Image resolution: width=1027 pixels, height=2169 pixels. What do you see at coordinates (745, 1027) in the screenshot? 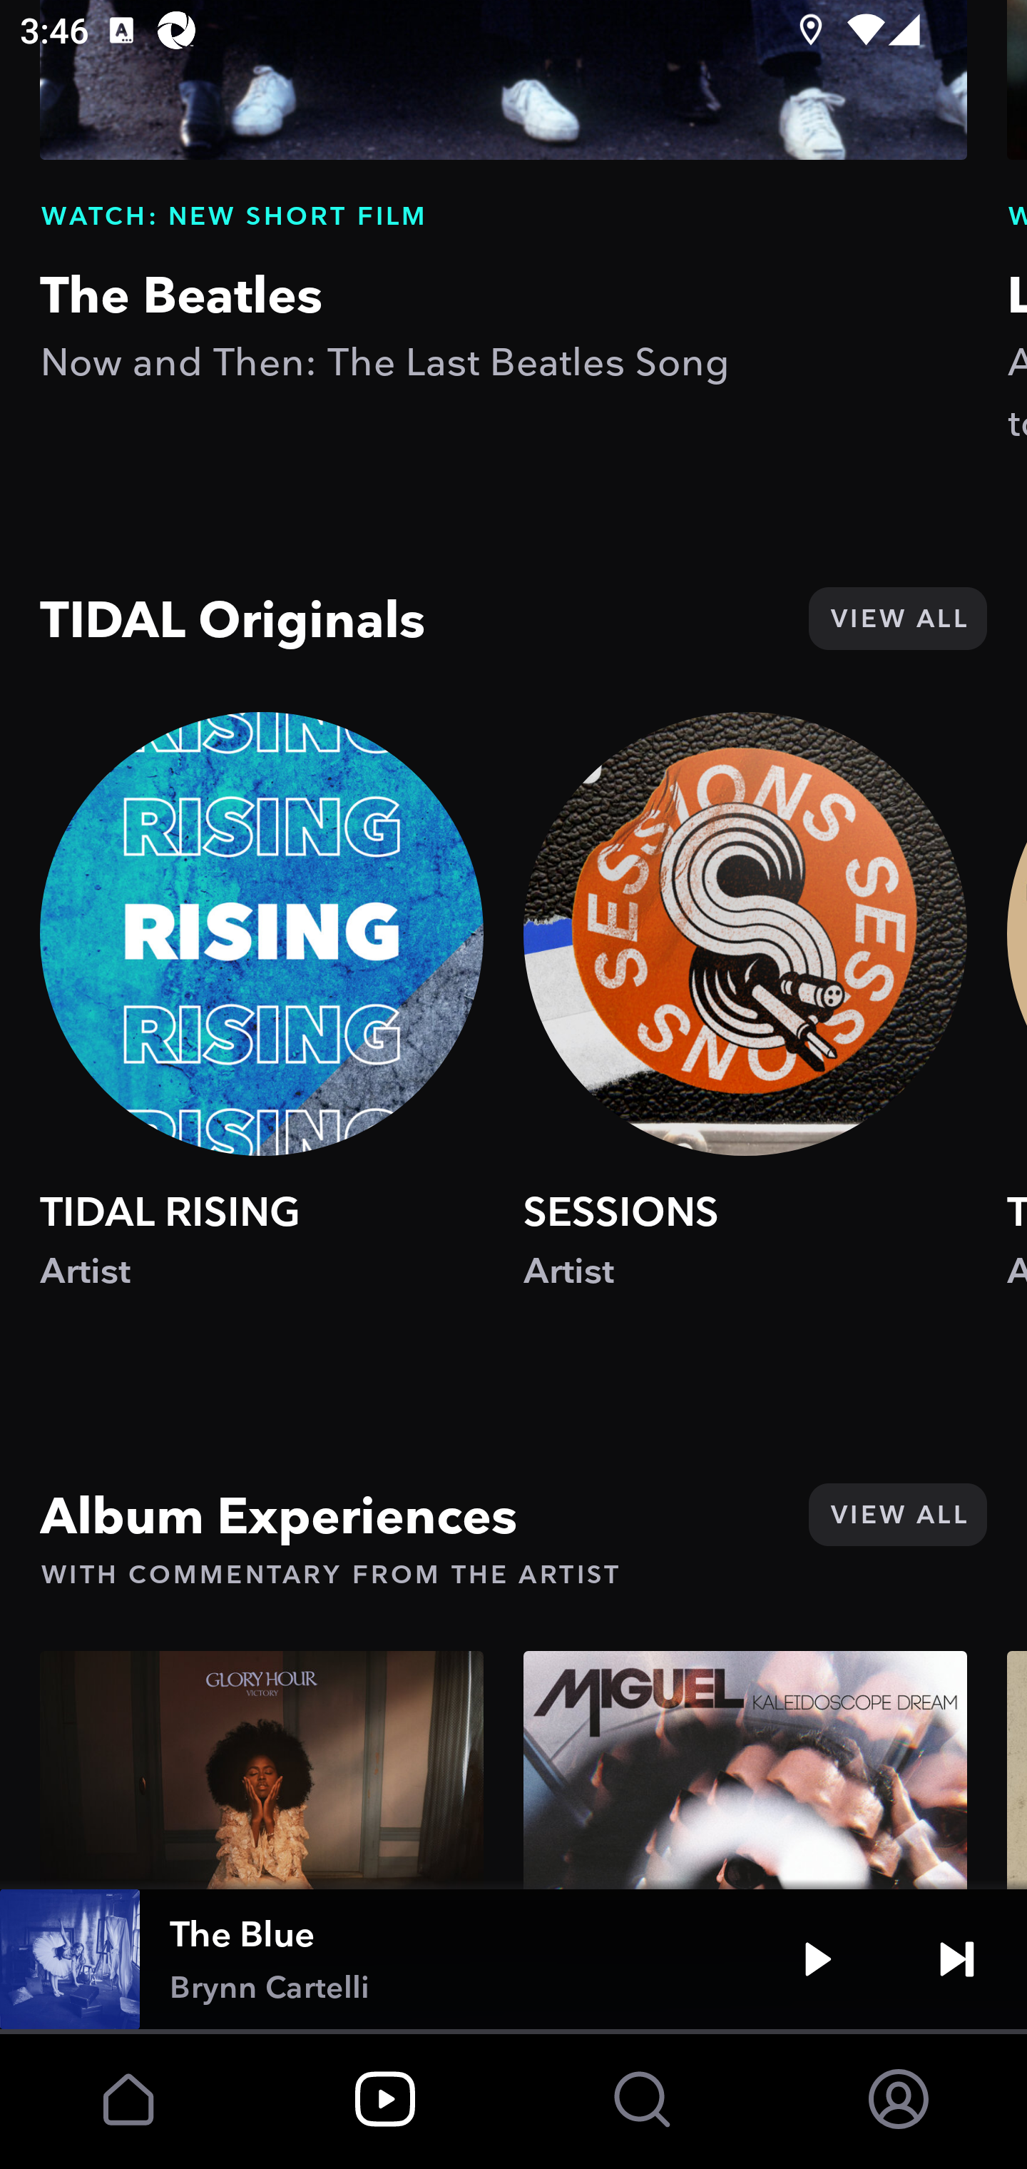
I see `SESSIONS Artist` at bounding box center [745, 1027].